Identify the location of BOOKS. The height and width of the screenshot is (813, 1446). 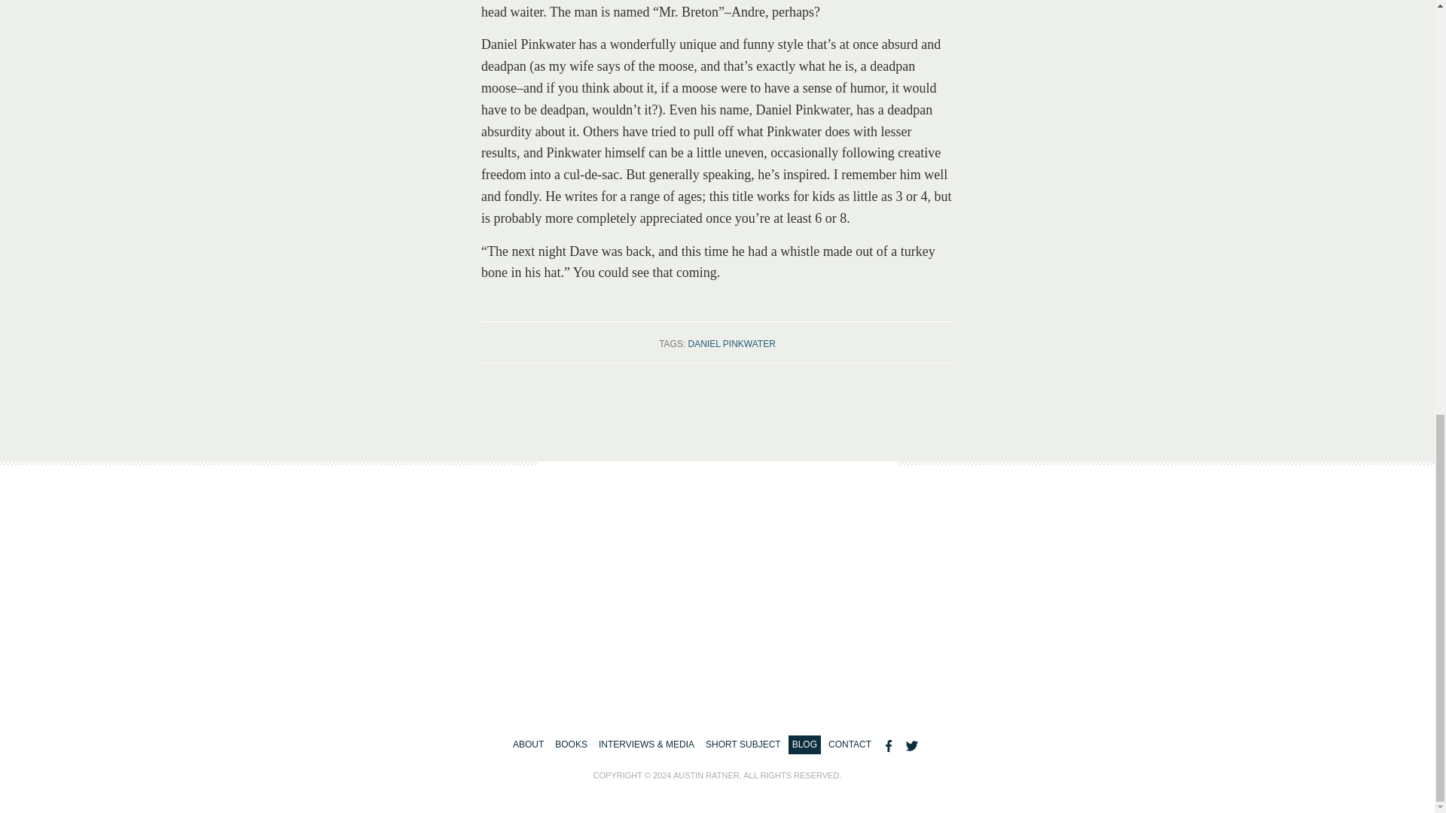
(571, 745).